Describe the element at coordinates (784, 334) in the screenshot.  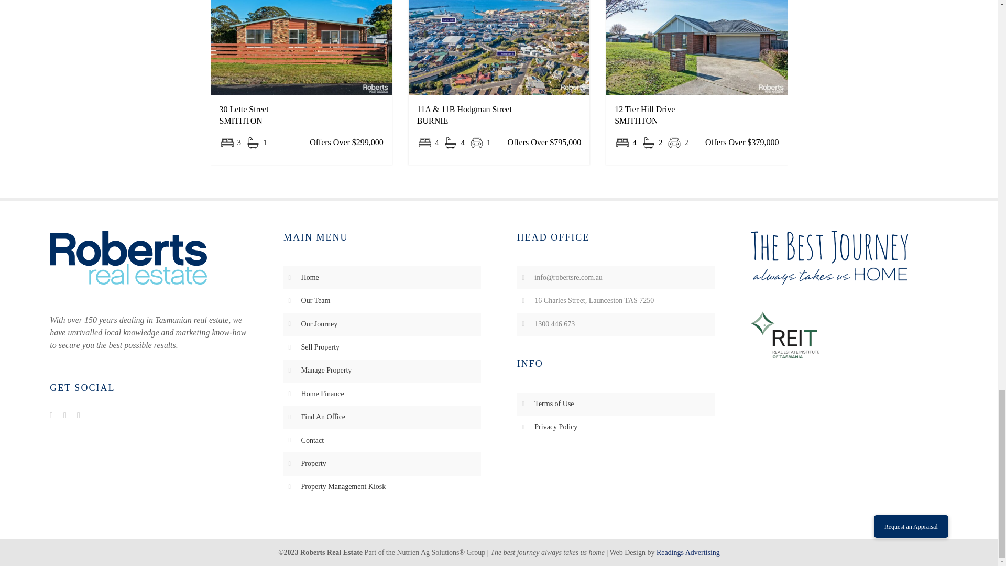
I see `image001-4` at that location.